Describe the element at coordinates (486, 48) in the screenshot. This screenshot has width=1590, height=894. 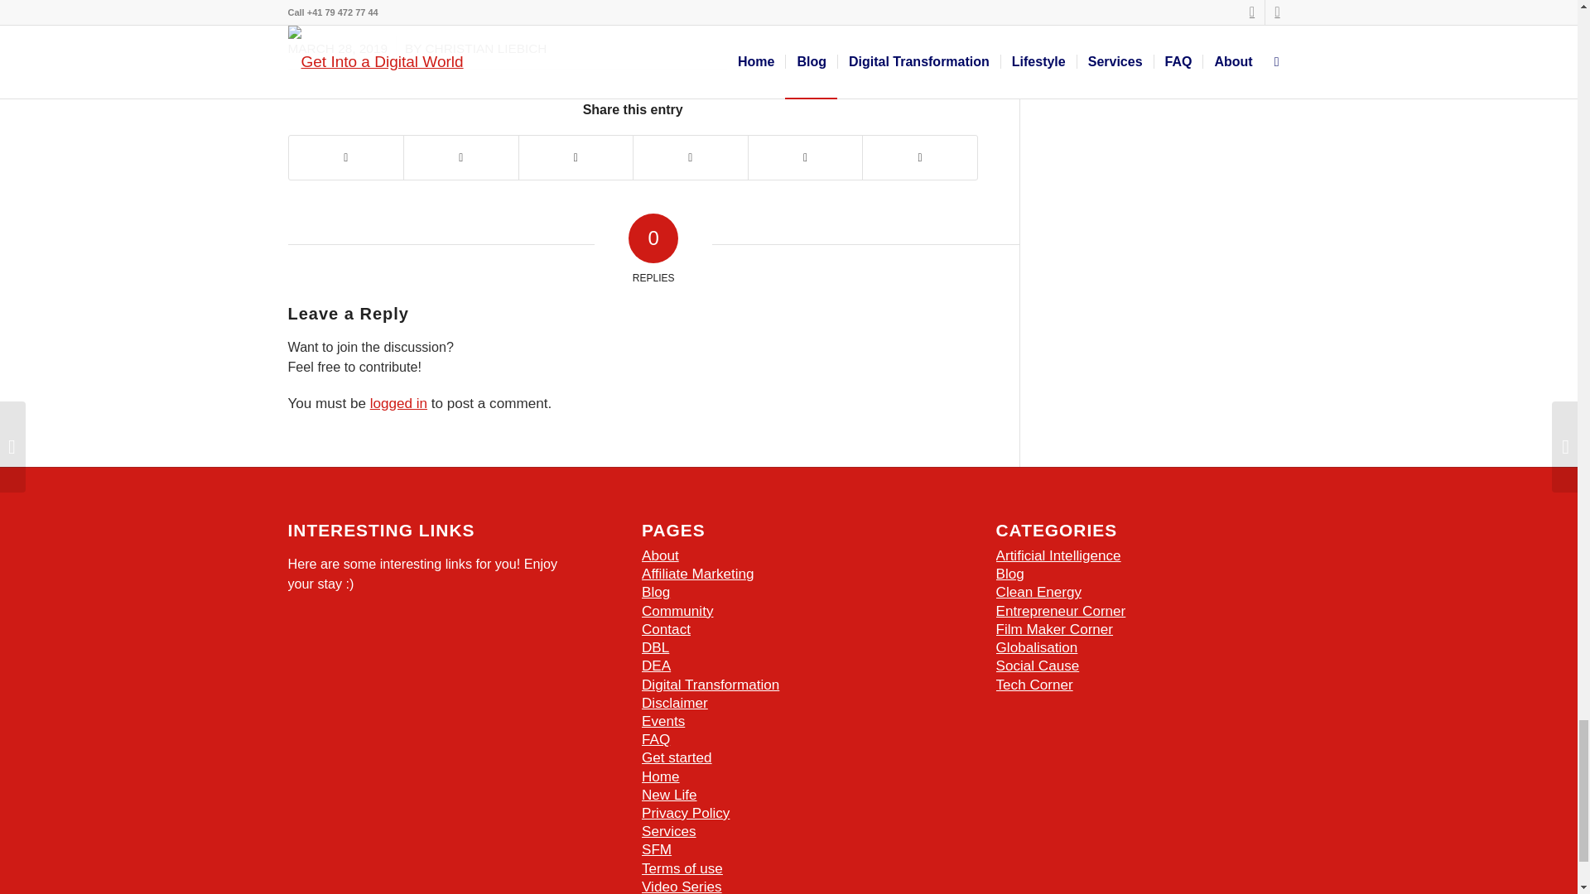
I see `Posts by Christian Liebich` at that location.